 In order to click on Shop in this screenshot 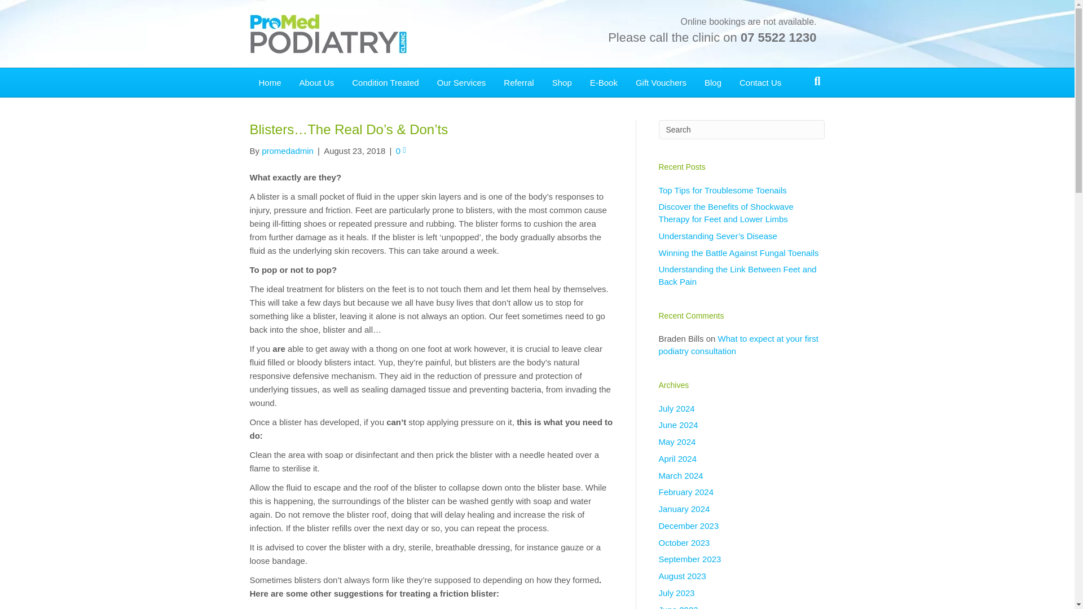, I will do `click(562, 82)`.